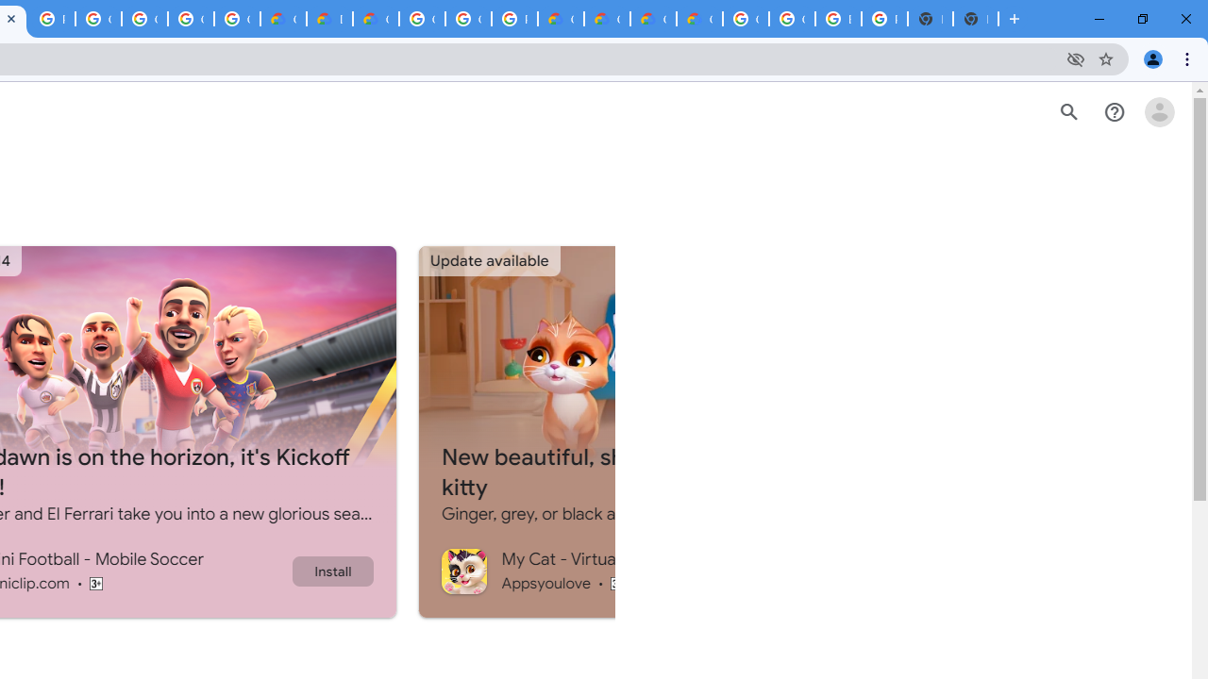 This screenshot has height=679, width=1208. What do you see at coordinates (332, 571) in the screenshot?
I see `Install` at bounding box center [332, 571].